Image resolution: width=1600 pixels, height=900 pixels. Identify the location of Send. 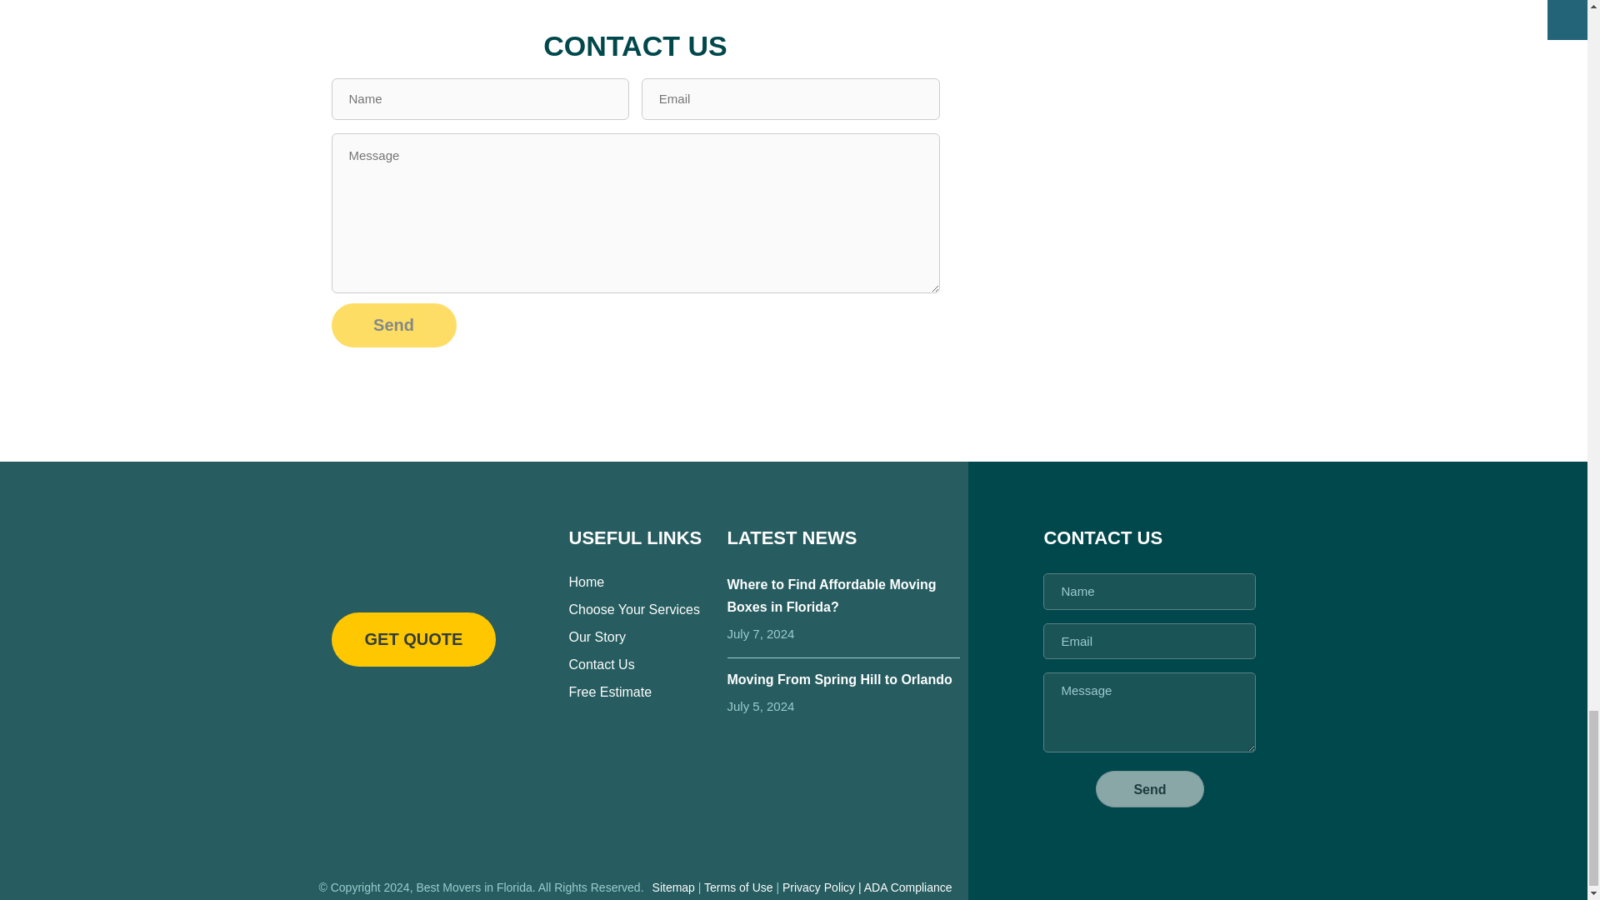
(393, 325).